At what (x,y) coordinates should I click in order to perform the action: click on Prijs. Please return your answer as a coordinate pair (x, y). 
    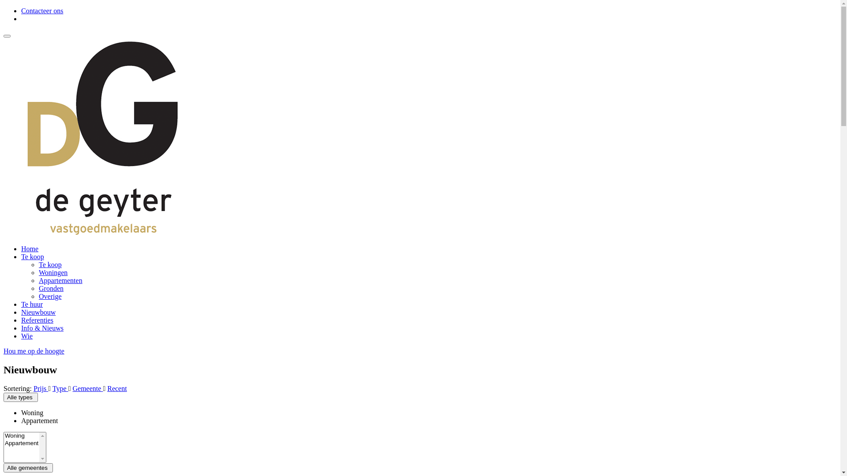
    Looking at the image, I should click on (41, 389).